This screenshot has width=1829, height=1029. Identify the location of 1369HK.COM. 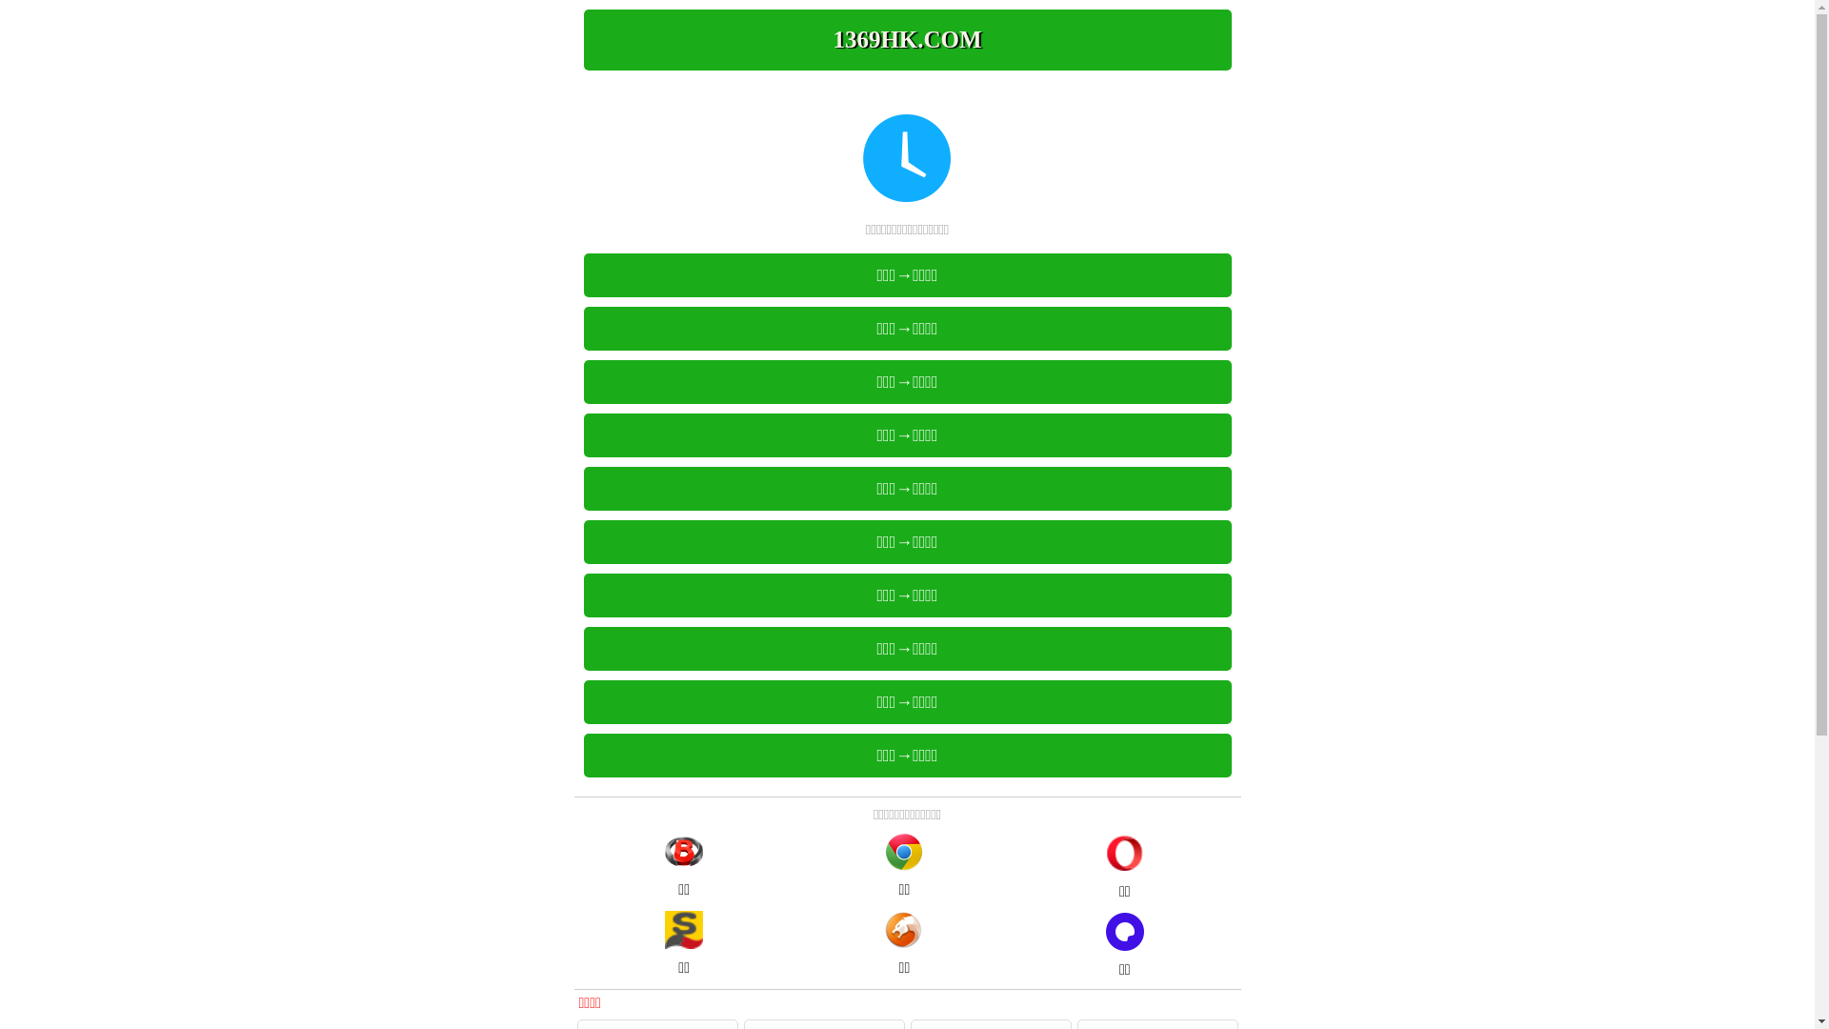
(907, 40).